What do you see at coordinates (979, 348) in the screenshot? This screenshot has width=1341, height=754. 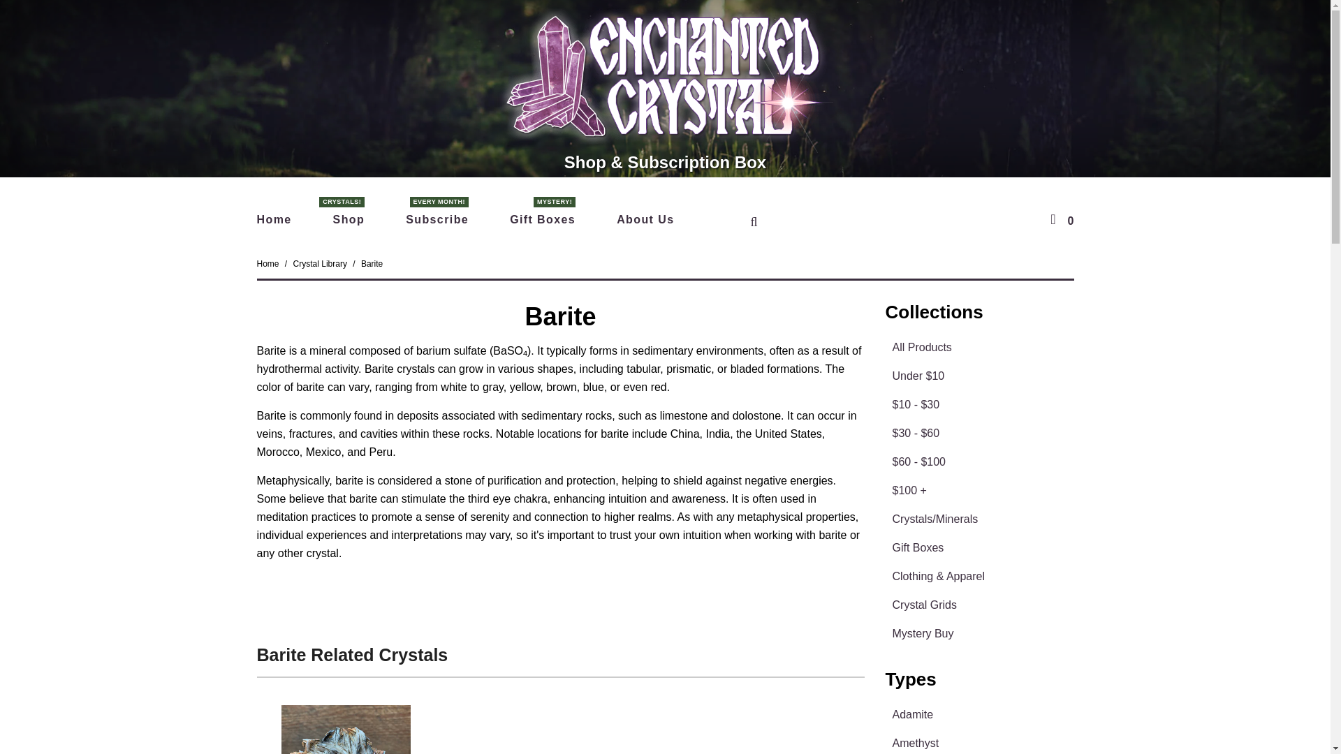 I see `All Products` at bounding box center [979, 348].